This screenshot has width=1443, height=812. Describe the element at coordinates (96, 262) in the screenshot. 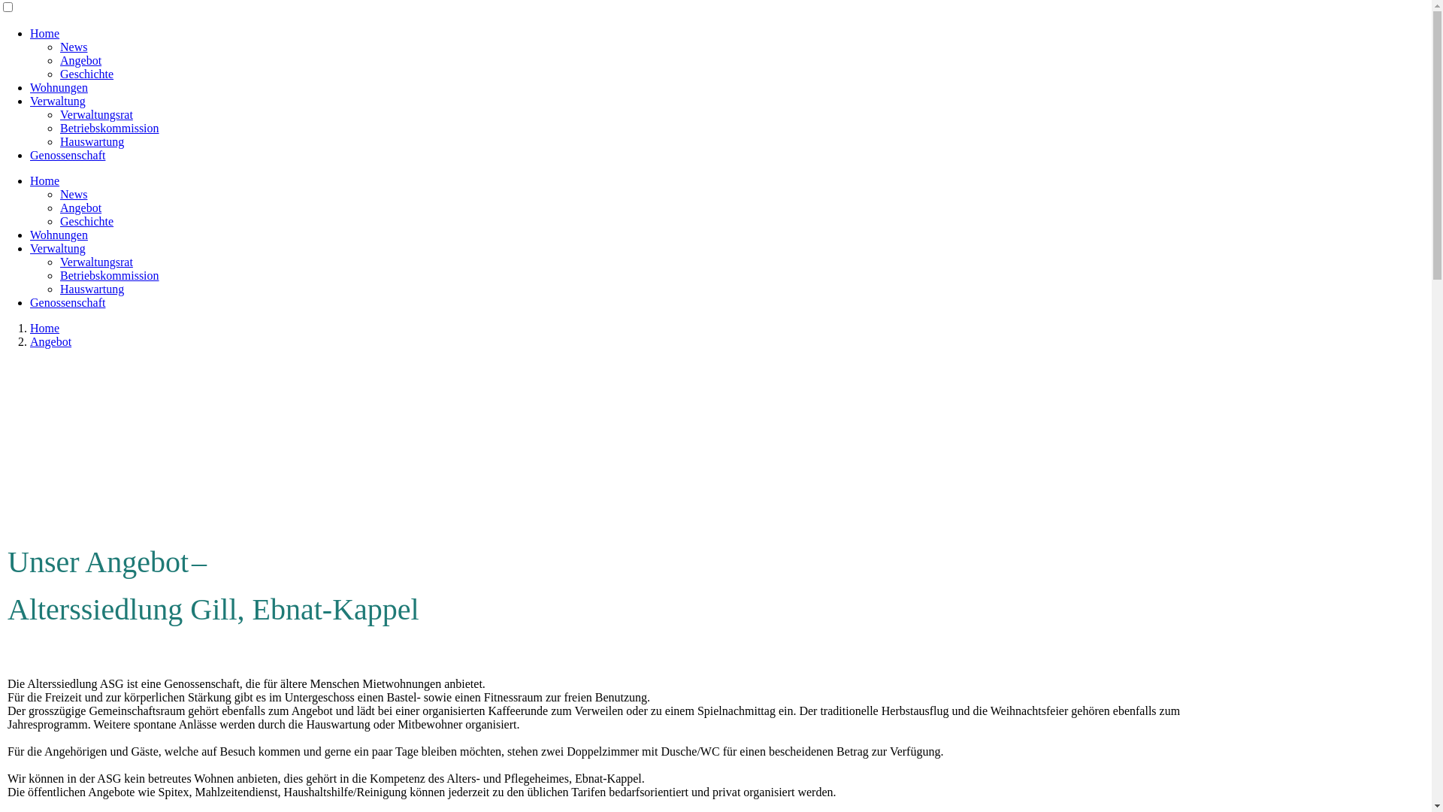

I see `Verwaltungsrat` at that location.